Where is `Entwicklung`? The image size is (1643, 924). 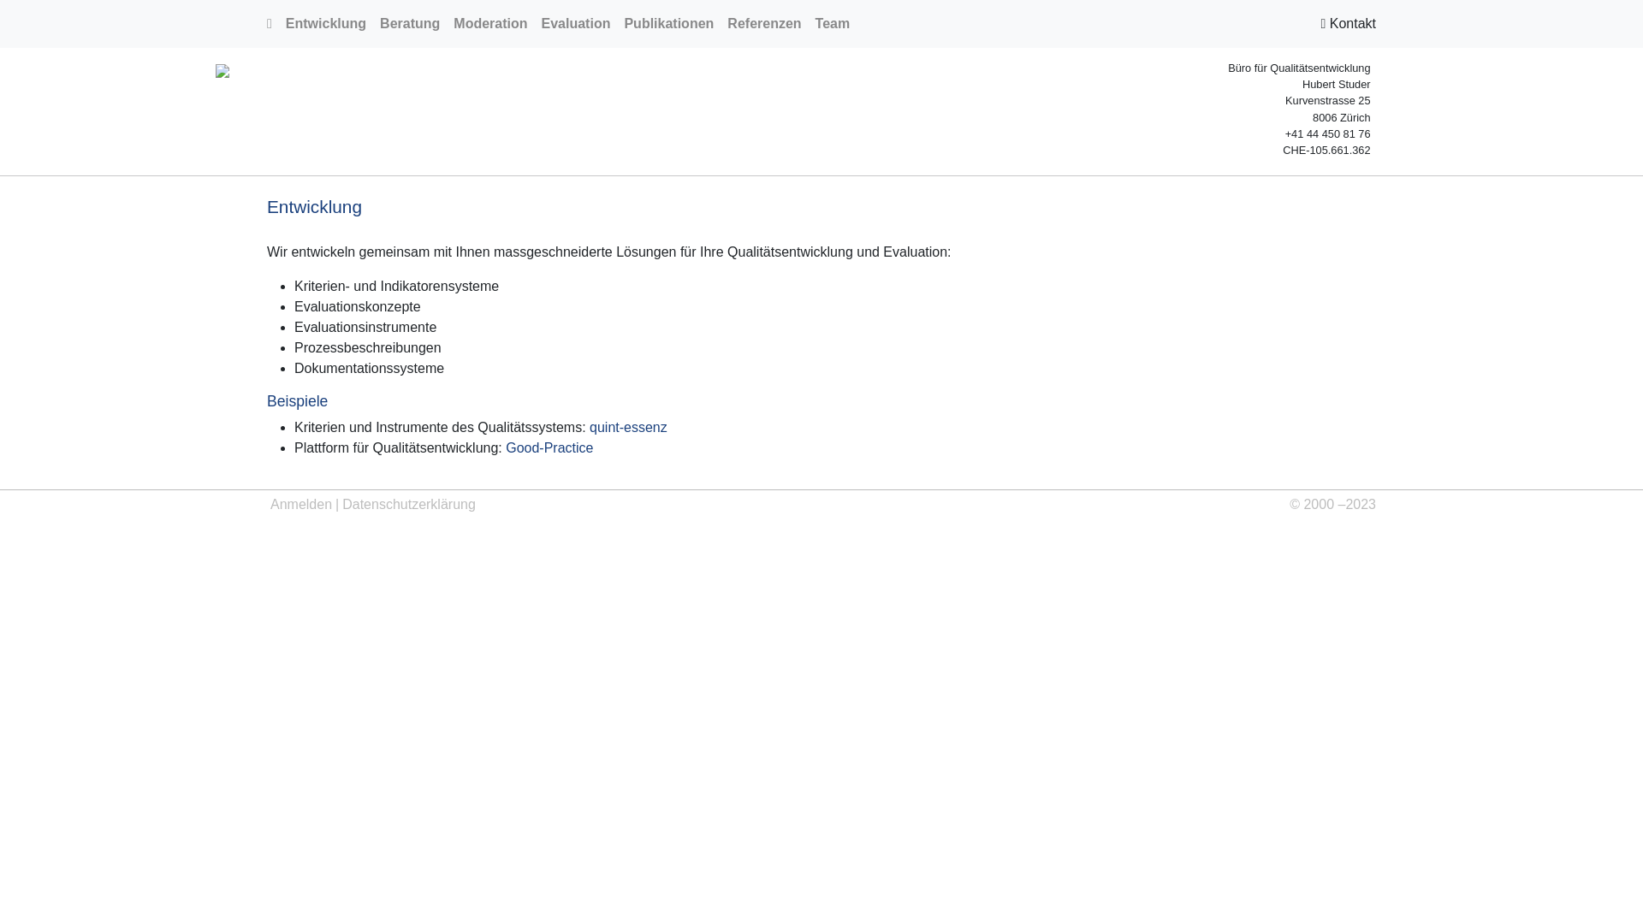
Entwicklung is located at coordinates (326, 24).